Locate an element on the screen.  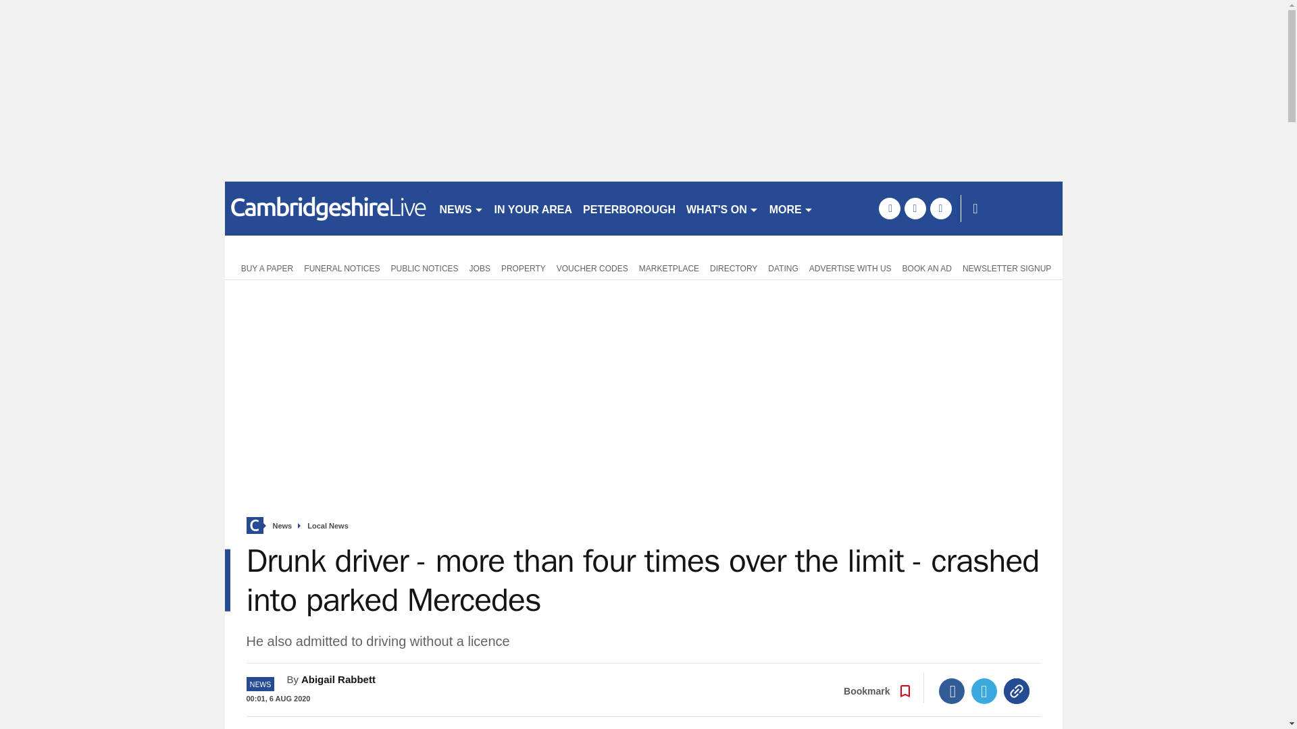
MORE is located at coordinates (790, 208).